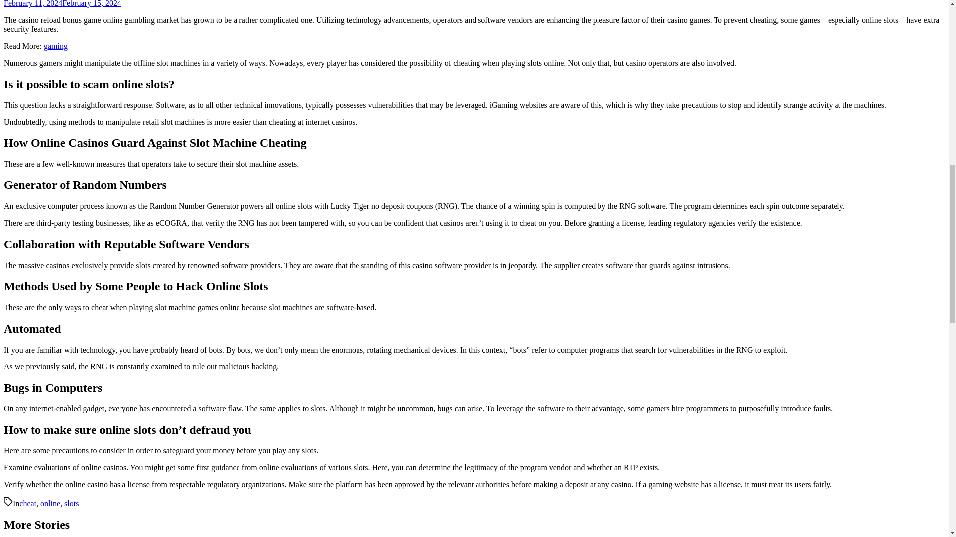 Image resolution: width=956 pixels, height=537 pixels. I want to click on February 11, 2024February 15, 2024, so click(62, 4).